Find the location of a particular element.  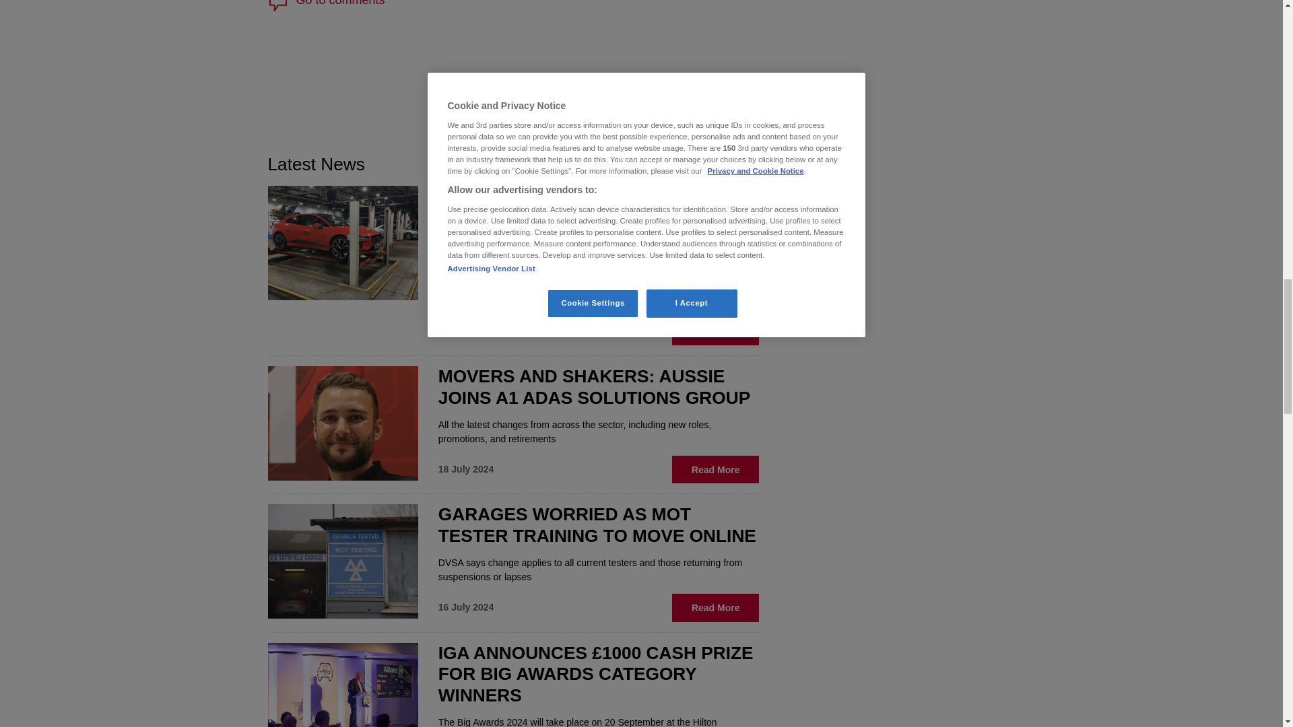

GARAGES WORRIED AS MOT TESTER TRAINING TO MOVE ONLINE is located at coordinates (597, 525).